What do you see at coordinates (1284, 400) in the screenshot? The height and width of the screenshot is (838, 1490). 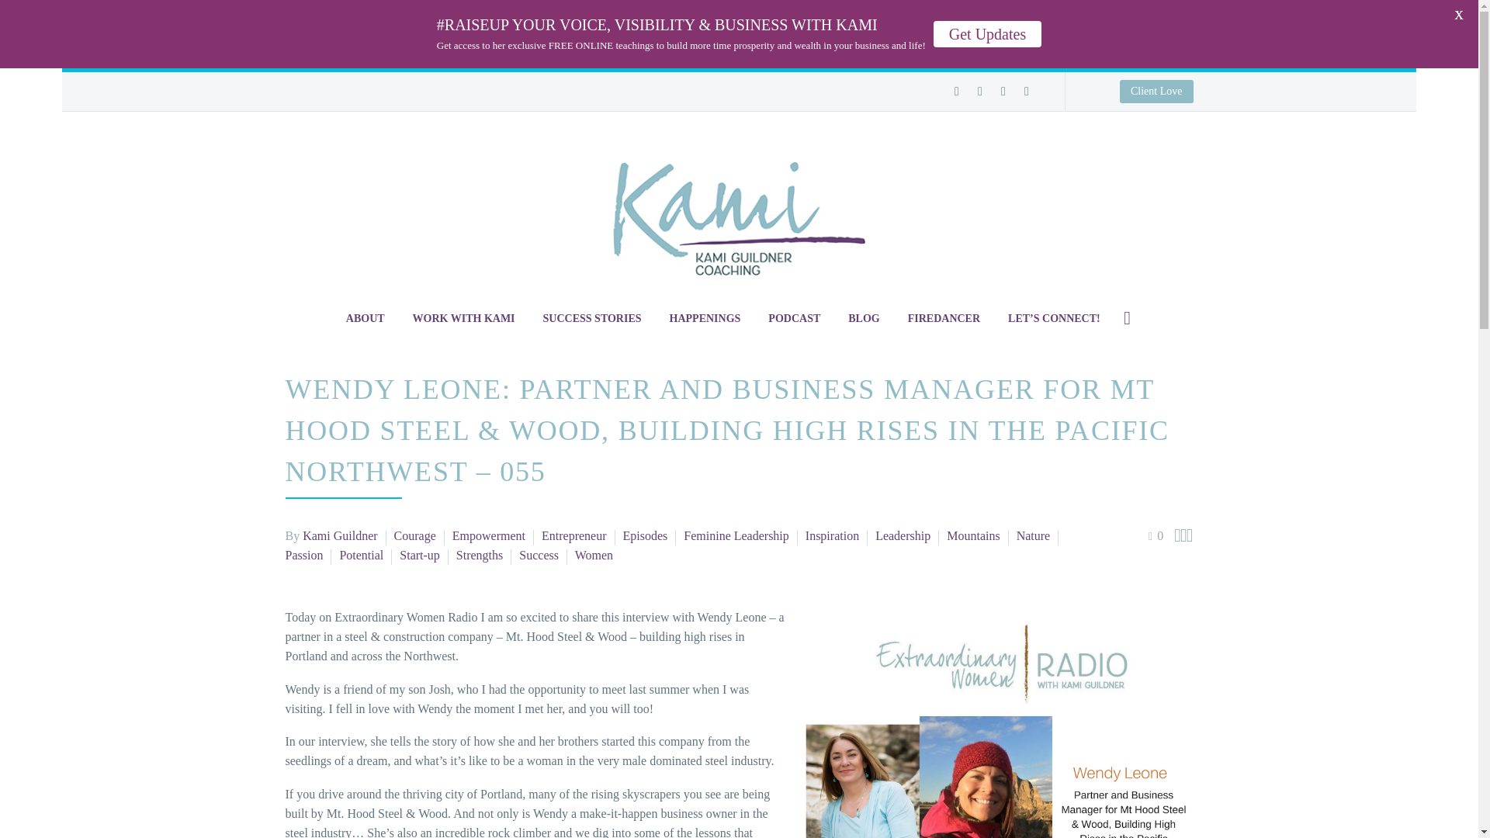 I see `s` at bounding box center [1284, 400].